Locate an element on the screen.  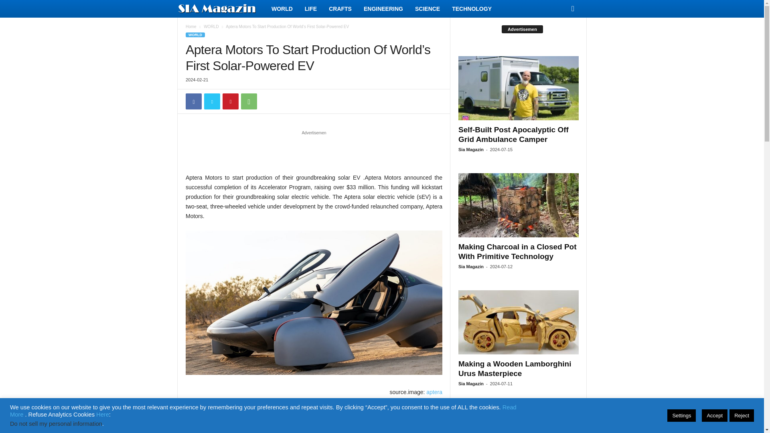
WORLD is located at coordinates (282, 9).